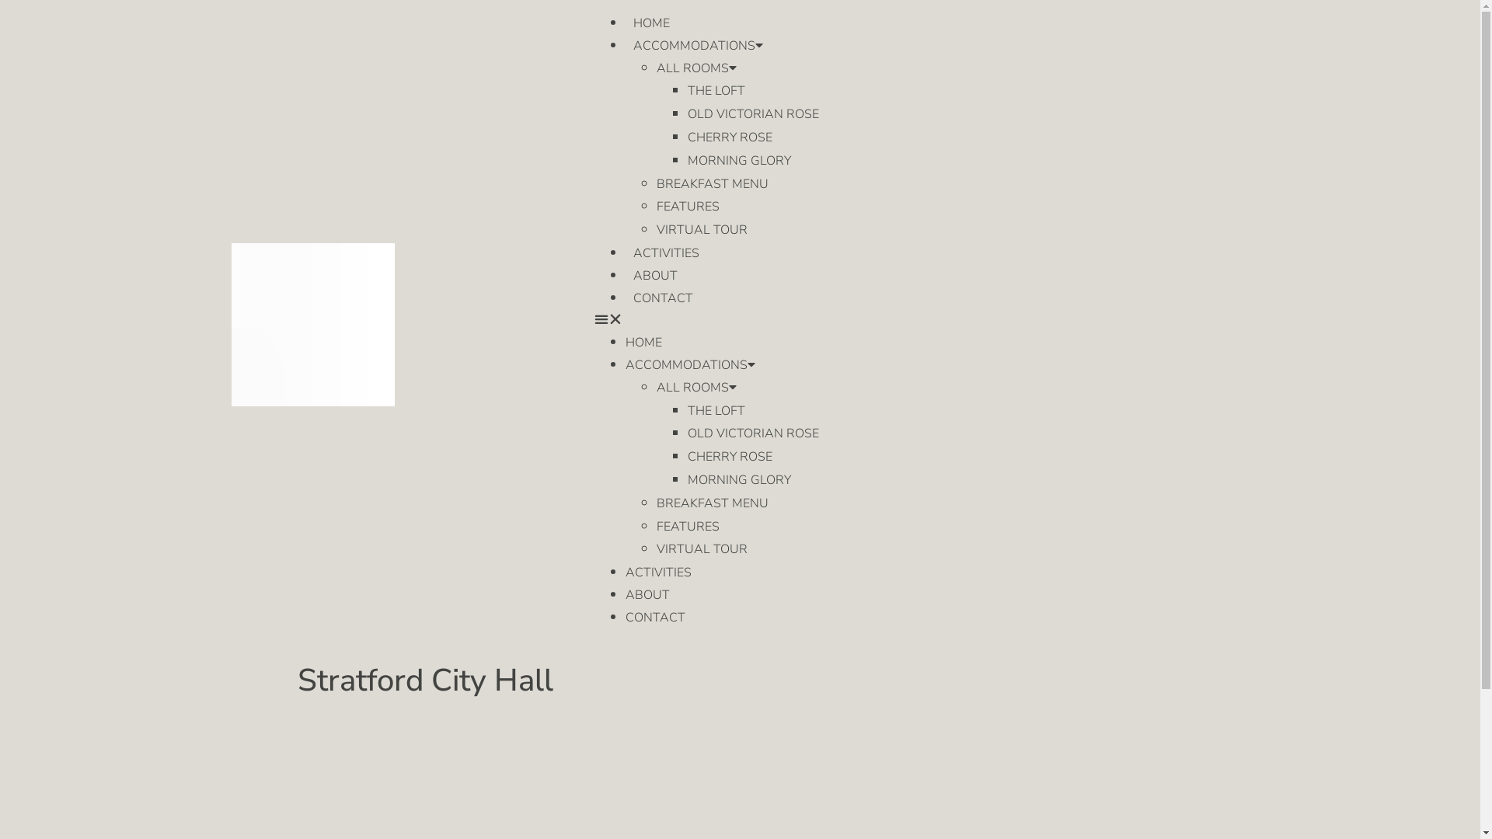 The image size is (1492, 839). Describe the element at coordinates (754, 433) in the screenshot. I see `OLD VICTORIAN ROSE` at that location.